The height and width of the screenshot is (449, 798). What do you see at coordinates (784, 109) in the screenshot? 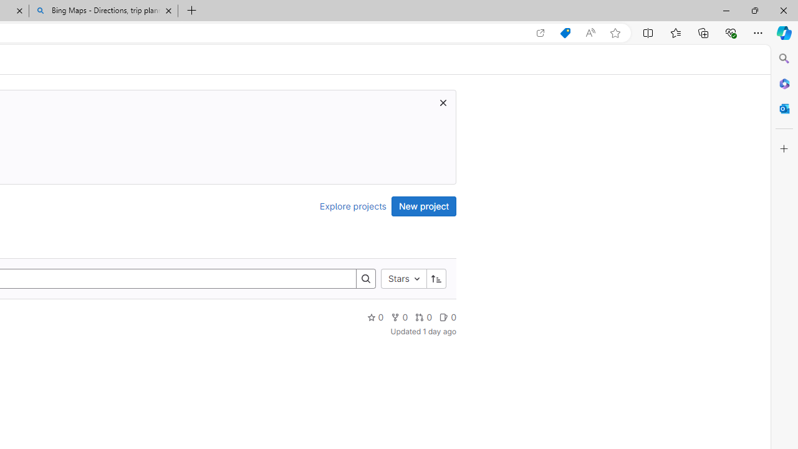
I see `Outlook` at bounding box center [784, 109].